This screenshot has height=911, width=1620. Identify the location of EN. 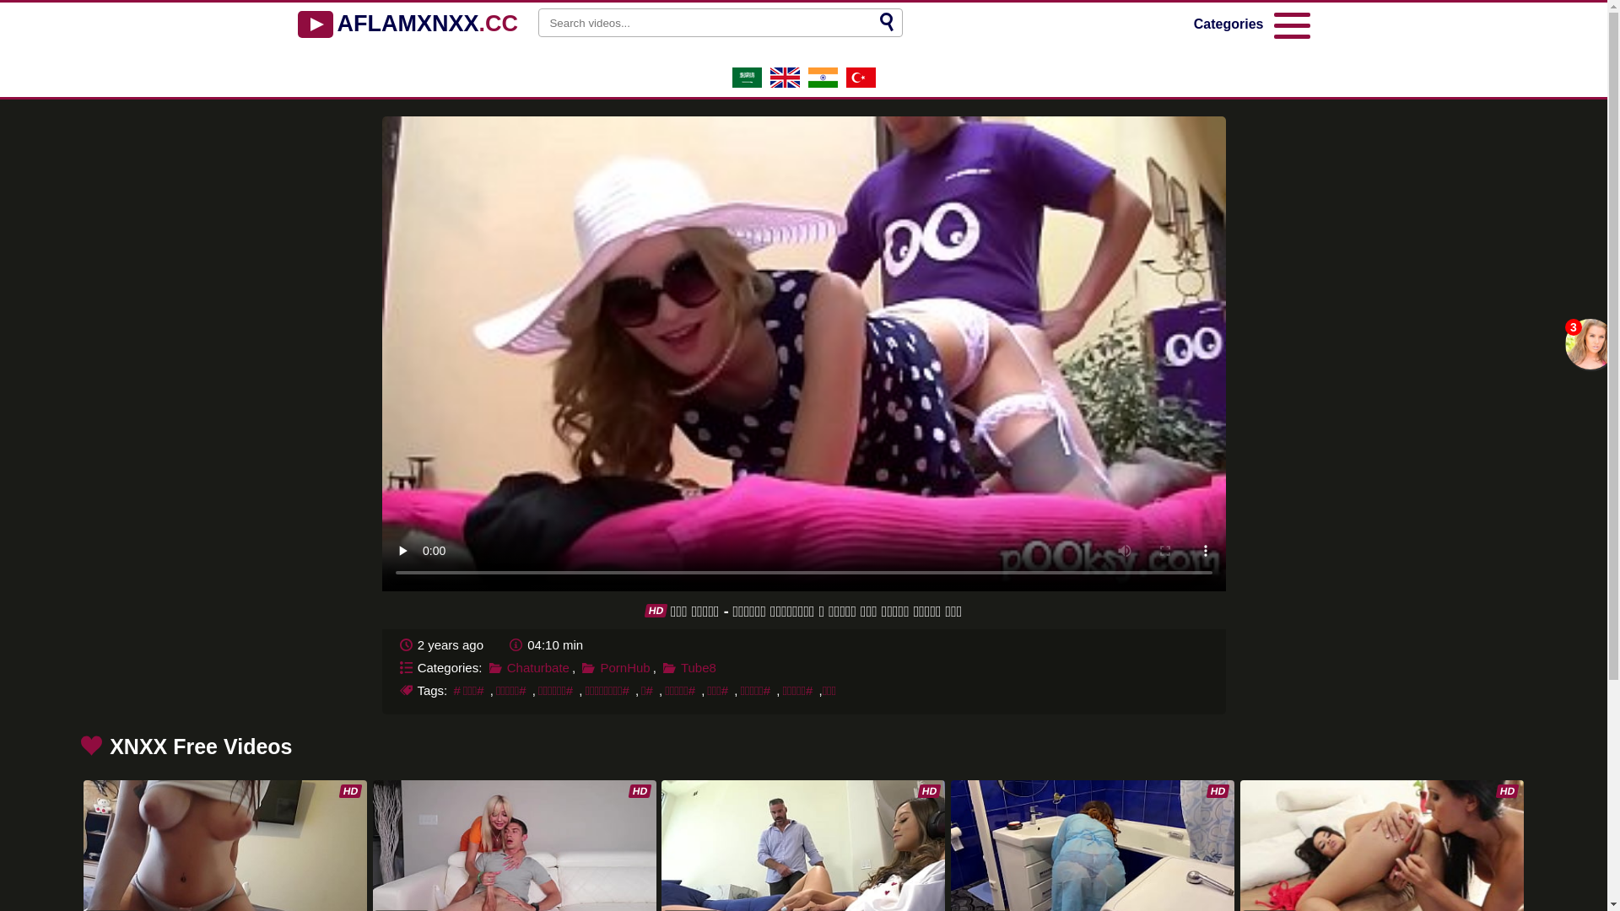
(785, 83).